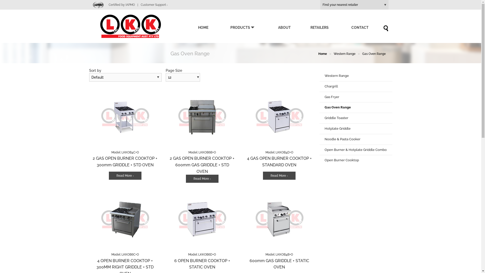 Image resolution: width=485 pixels, height=273 pixels. I want to click on Read More  >, so click(279, 176).